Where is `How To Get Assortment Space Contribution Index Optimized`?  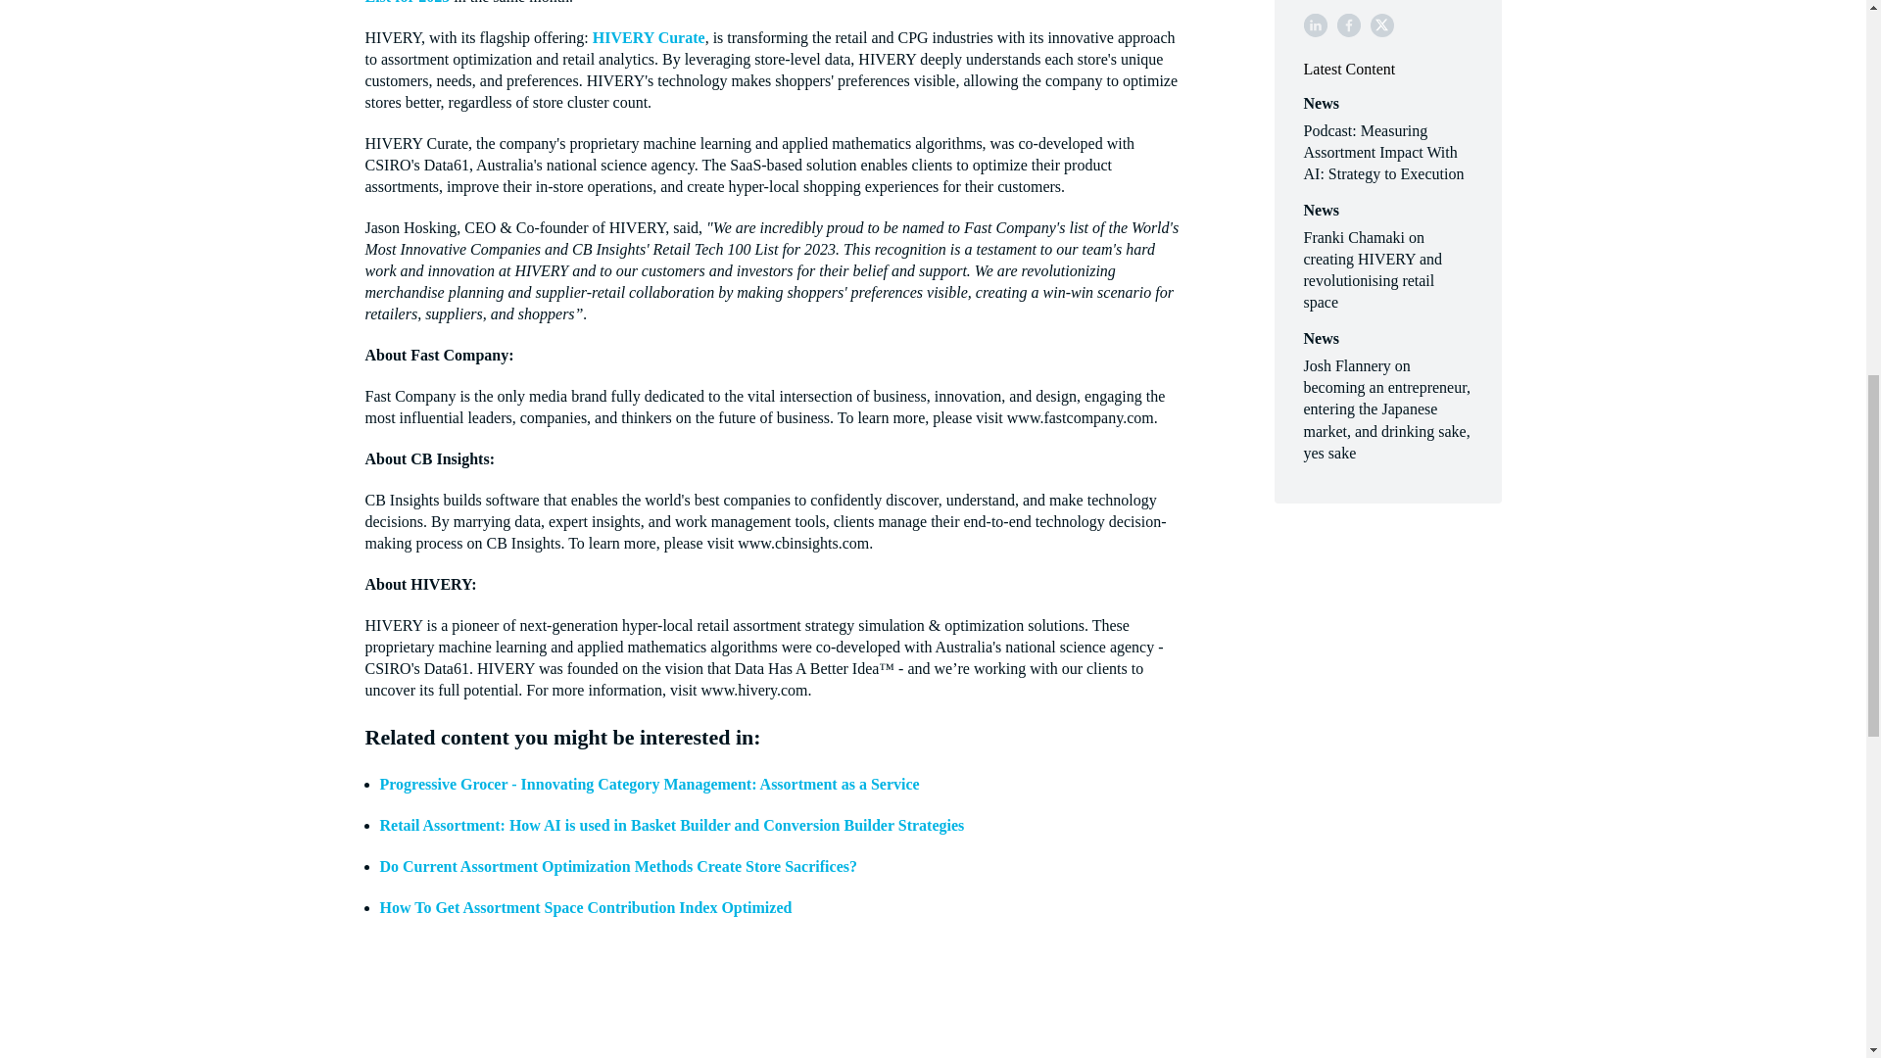
How To Get Assortment Space Contribution Index Optimized is located at coordinates (586, 907).